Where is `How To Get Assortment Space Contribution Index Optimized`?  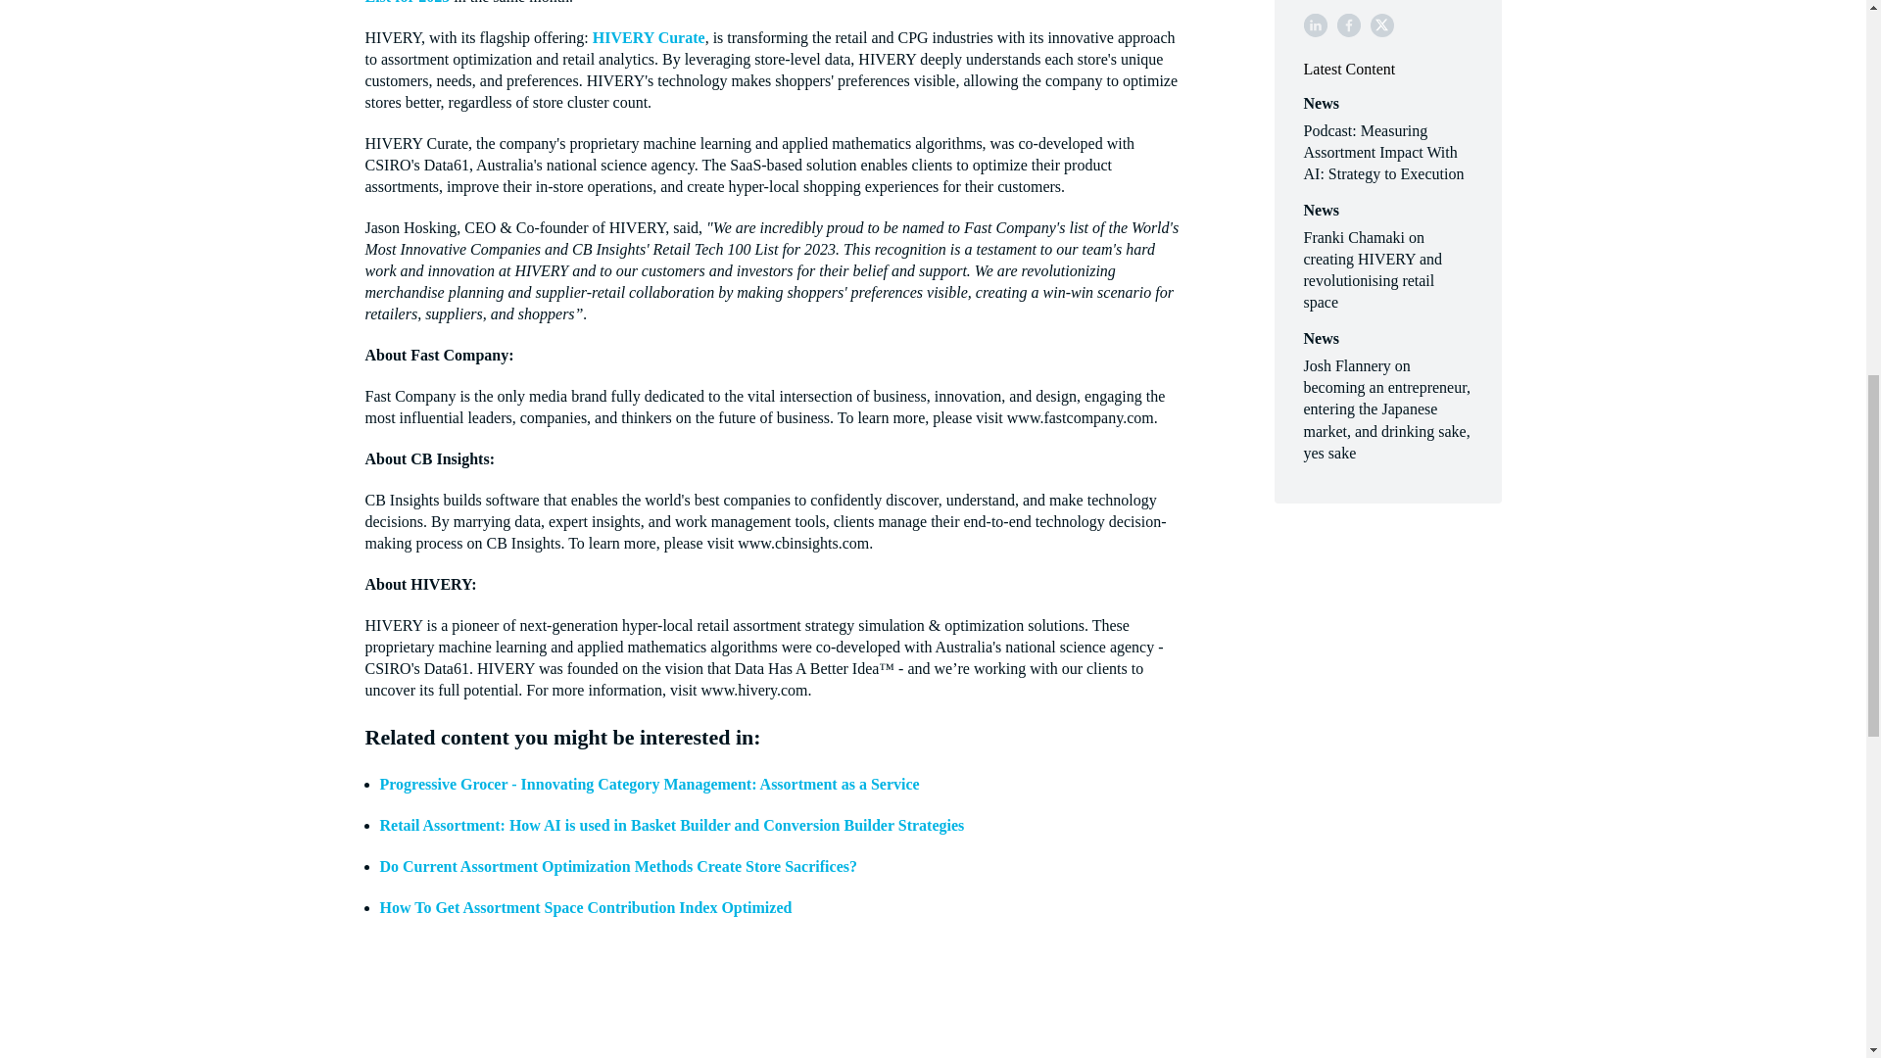
How To Get Assortment Space Contribution Index Optimized is located at coordinates (586, 907).